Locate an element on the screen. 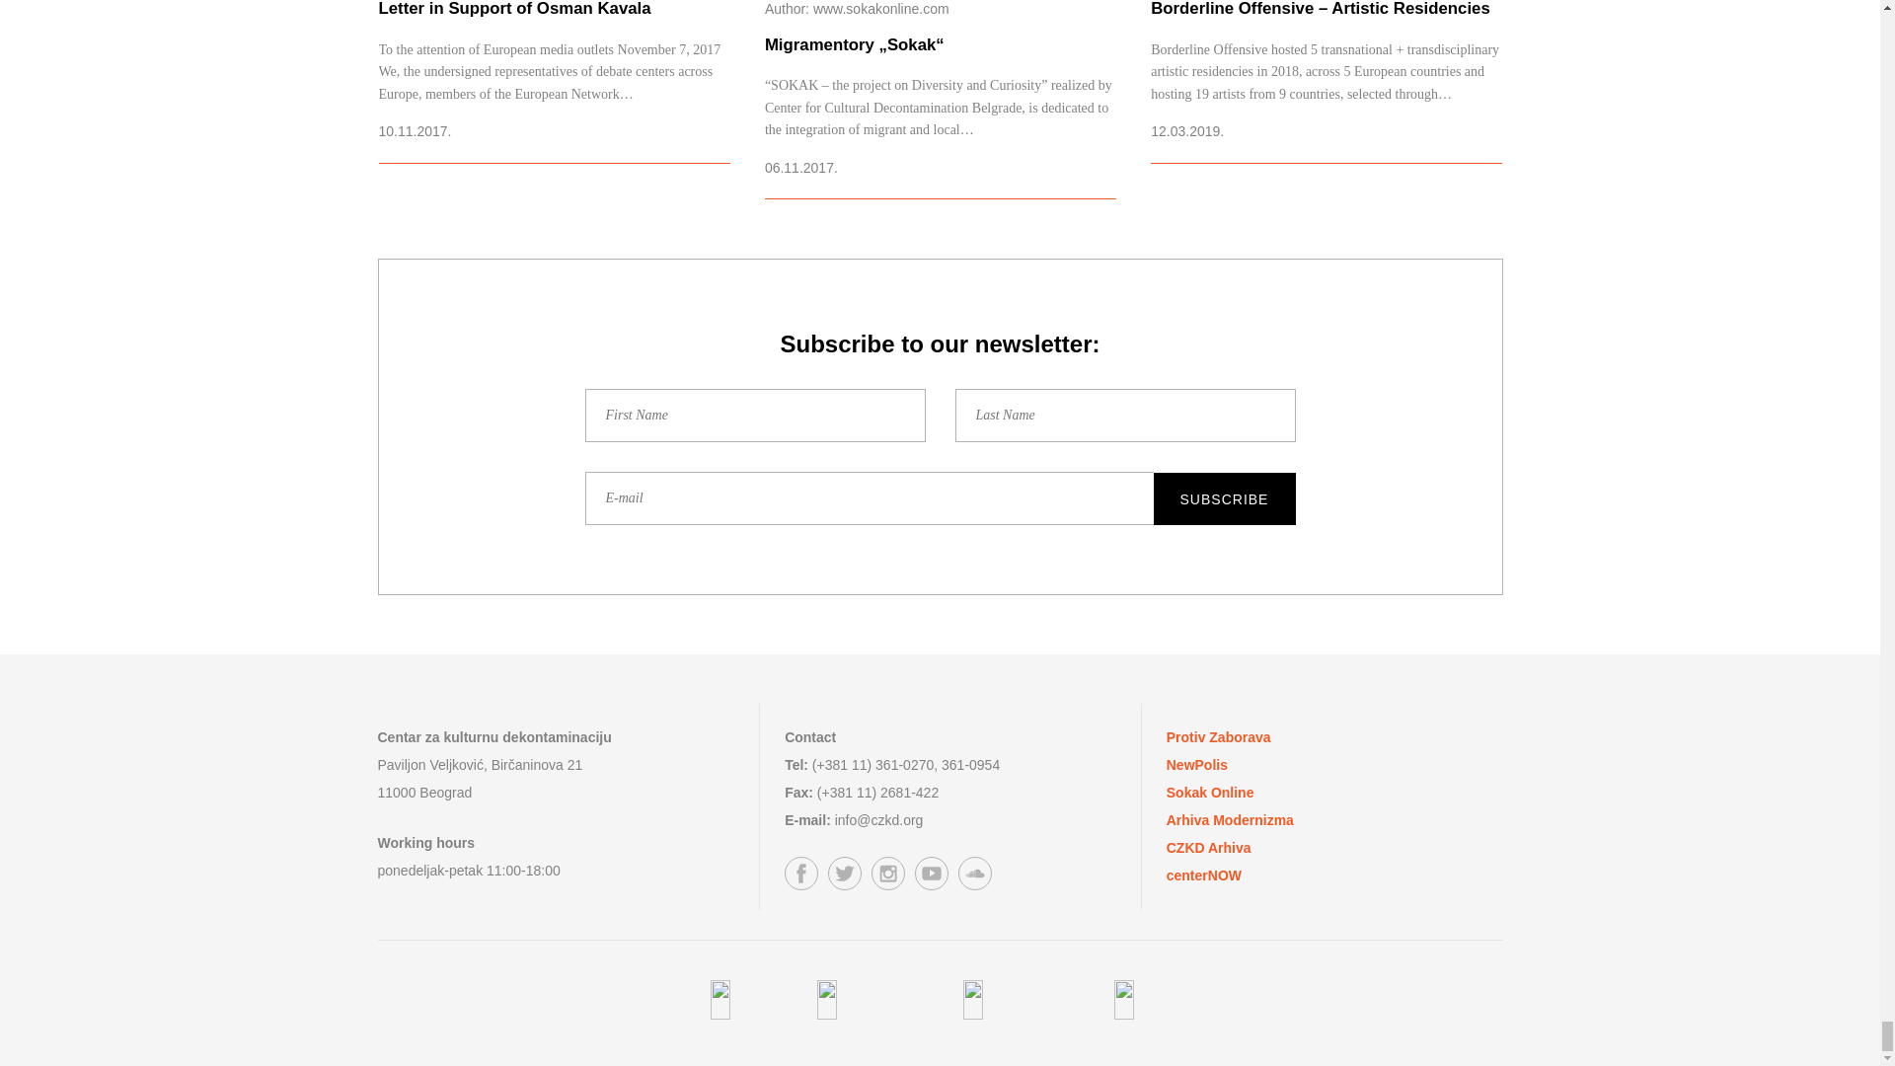 Image resolution: width=1895 pixels, height=1066 pixels. Letter in Support of Osman Kavala is located at coordinates (555, 81).